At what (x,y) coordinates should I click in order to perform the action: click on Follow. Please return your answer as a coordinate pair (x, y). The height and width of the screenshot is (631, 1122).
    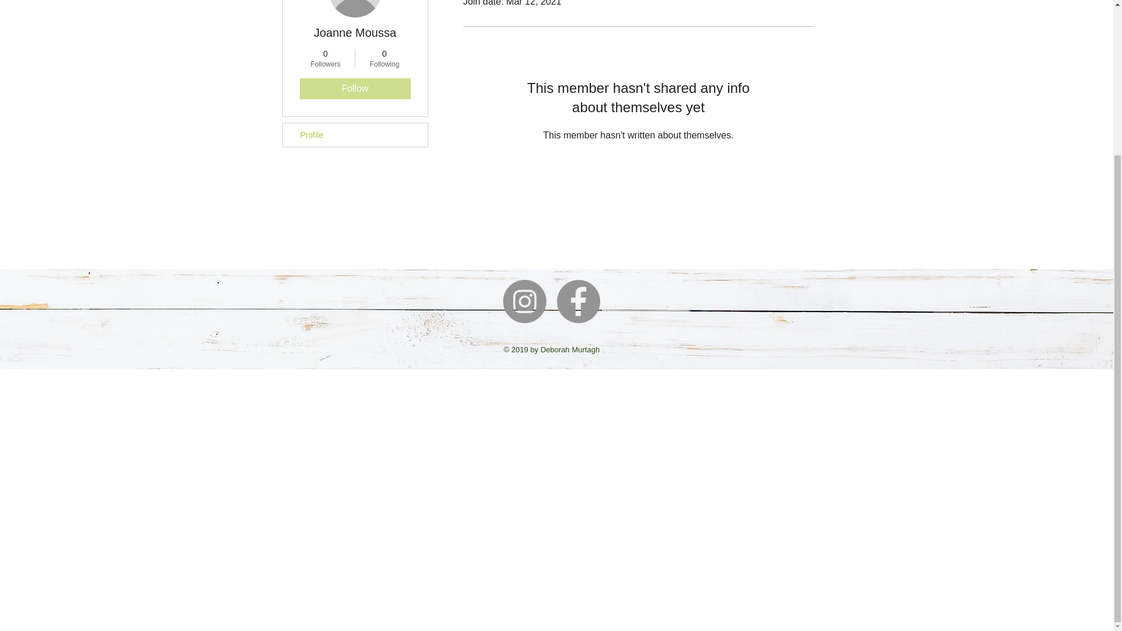
    Looking at the image, I should click on (355, 88).